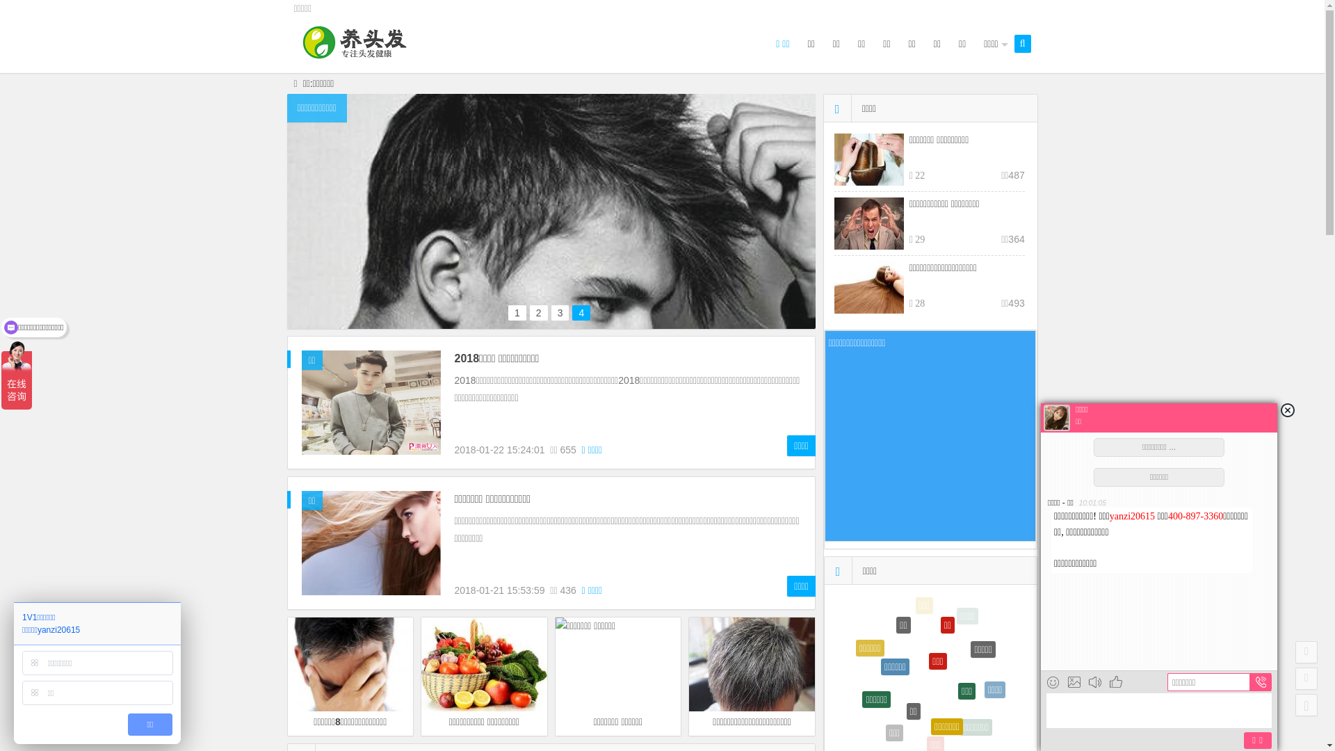 The image size is (1335, 751). What do you see at coordinates (517, 312) in the screenshot?
I see `1` at bounding box center [517, 312].